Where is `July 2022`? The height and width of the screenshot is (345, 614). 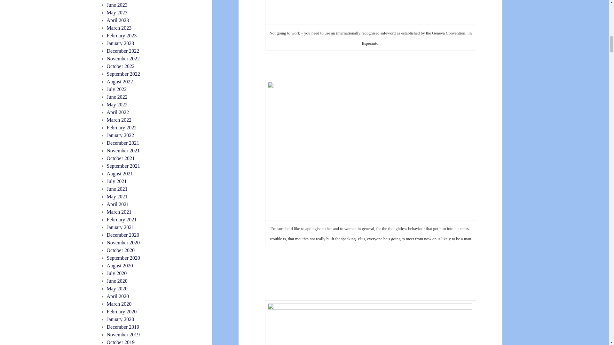 July 2022 is located at coordinates (117, 89).